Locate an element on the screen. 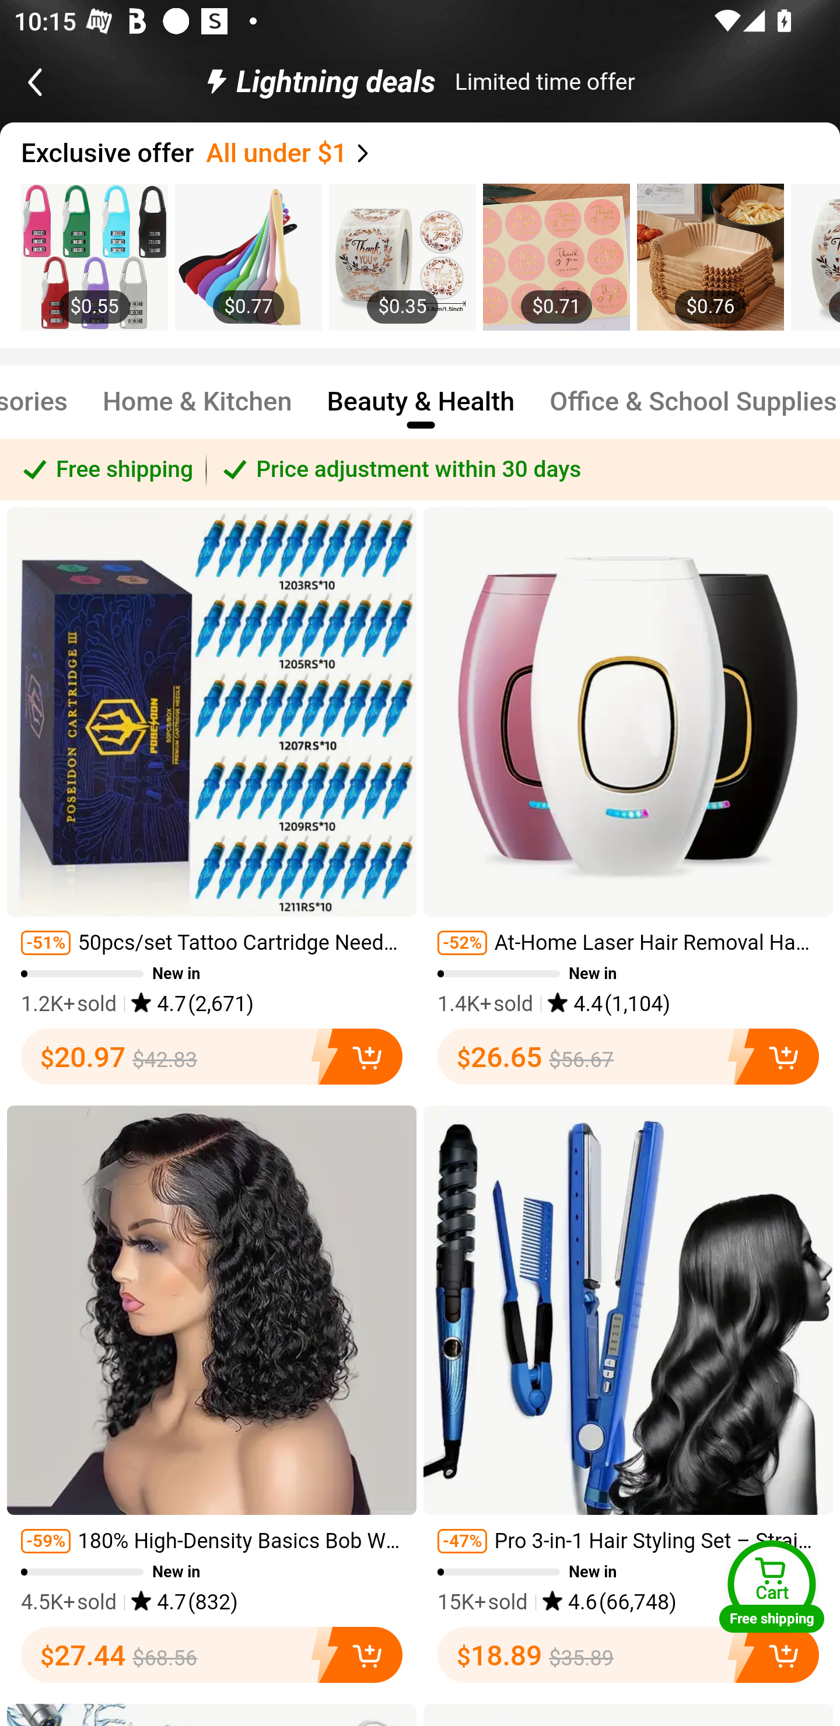  Beauty & Health is located at coordinates (421, 411).